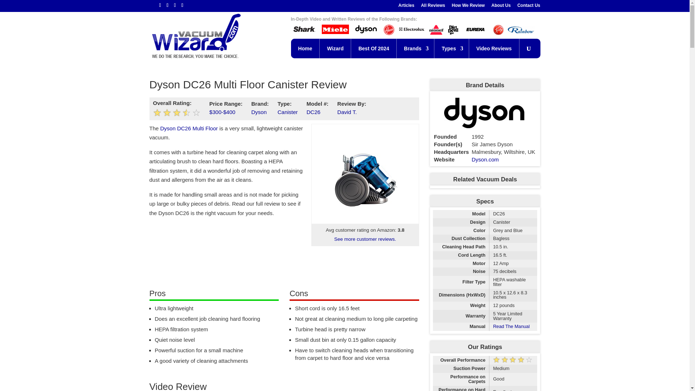  Describe the element at coordinates (306, 48) in the screenshot. I see `Home` at that location.